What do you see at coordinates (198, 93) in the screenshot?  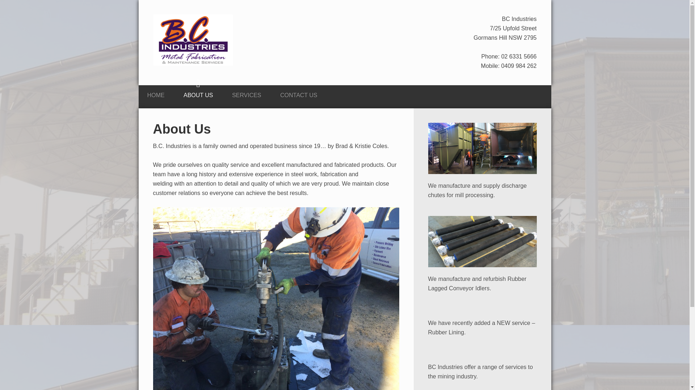 I see `ABOUT US` at bounding box center [198, 93].